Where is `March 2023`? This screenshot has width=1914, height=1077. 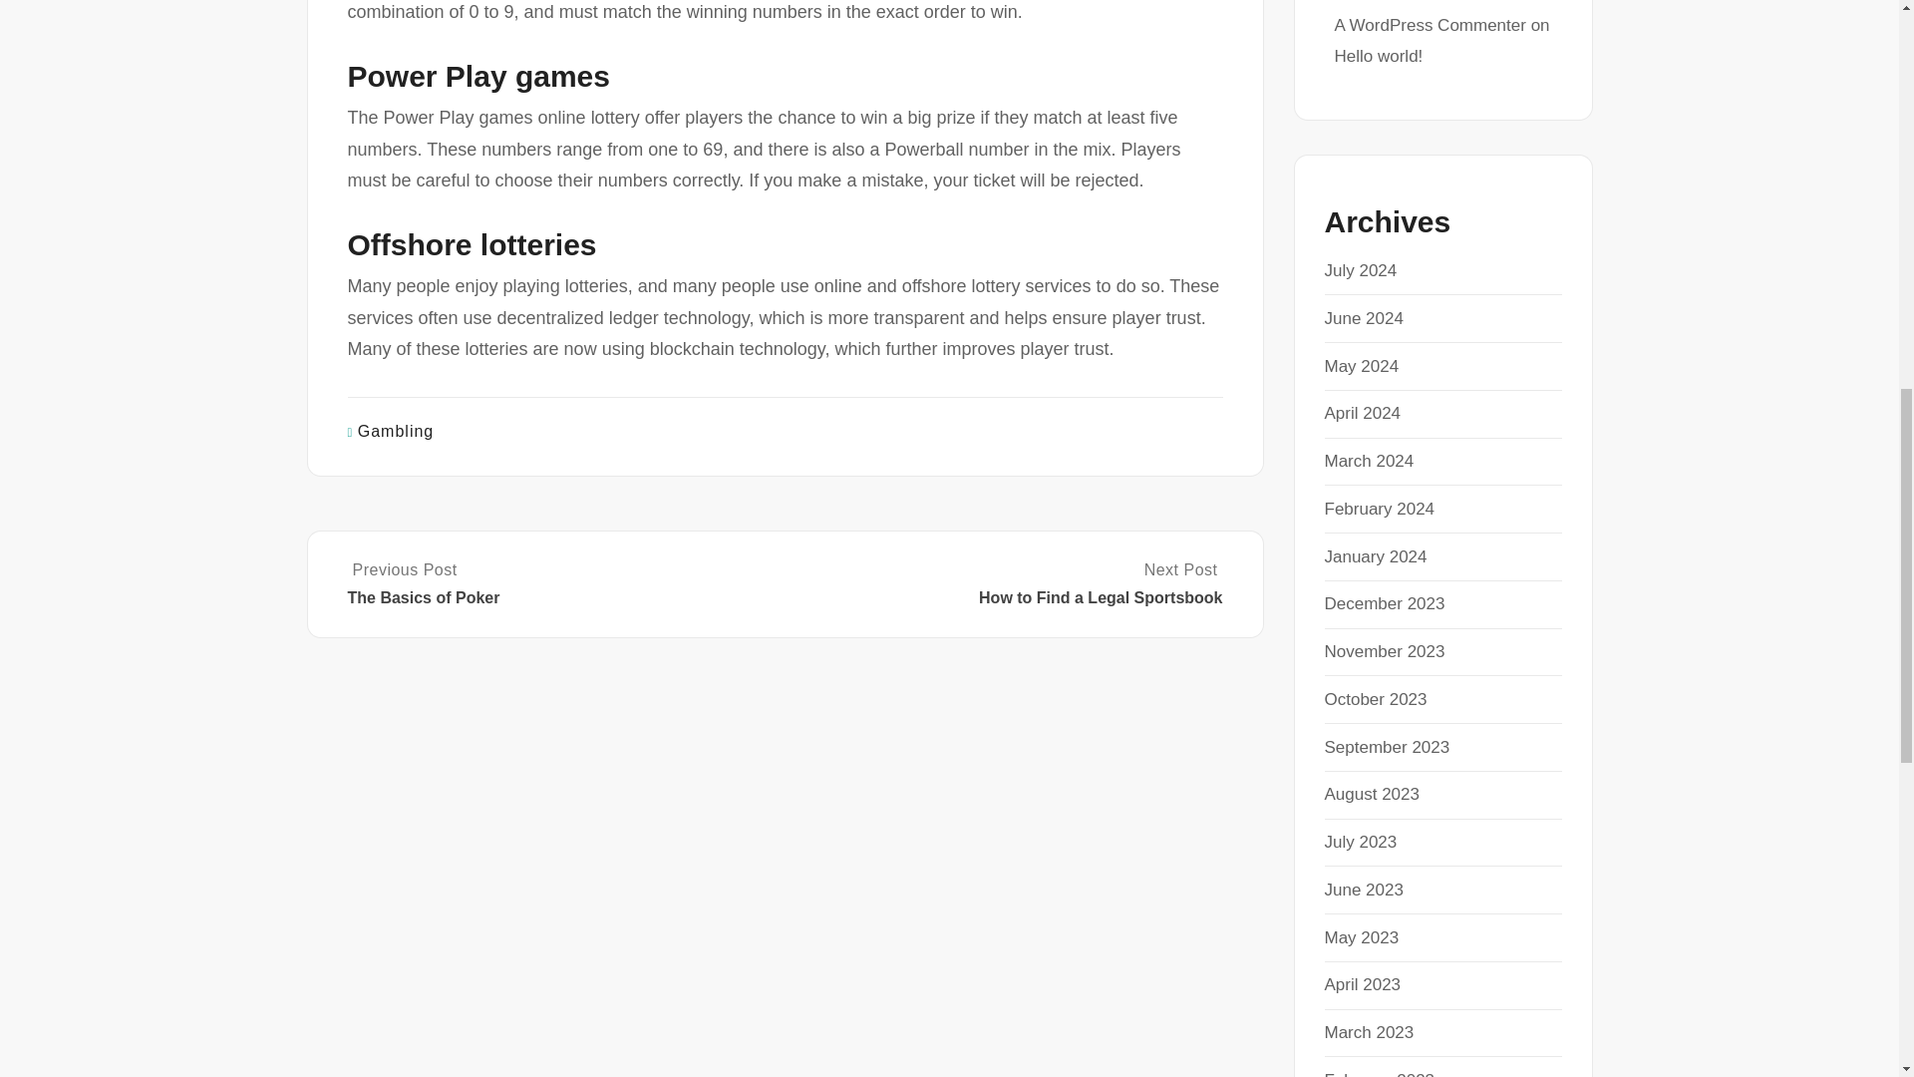 March 2023 is located at coordinates (1369, 1033).